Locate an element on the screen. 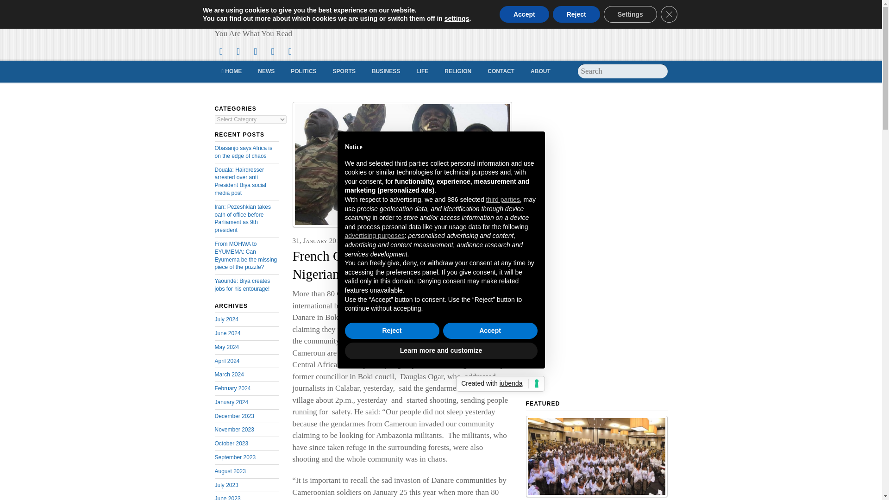 Image resolution: width=889 pixels, height=500 pixels. Manyu Women is located at coordinates (596, 456).